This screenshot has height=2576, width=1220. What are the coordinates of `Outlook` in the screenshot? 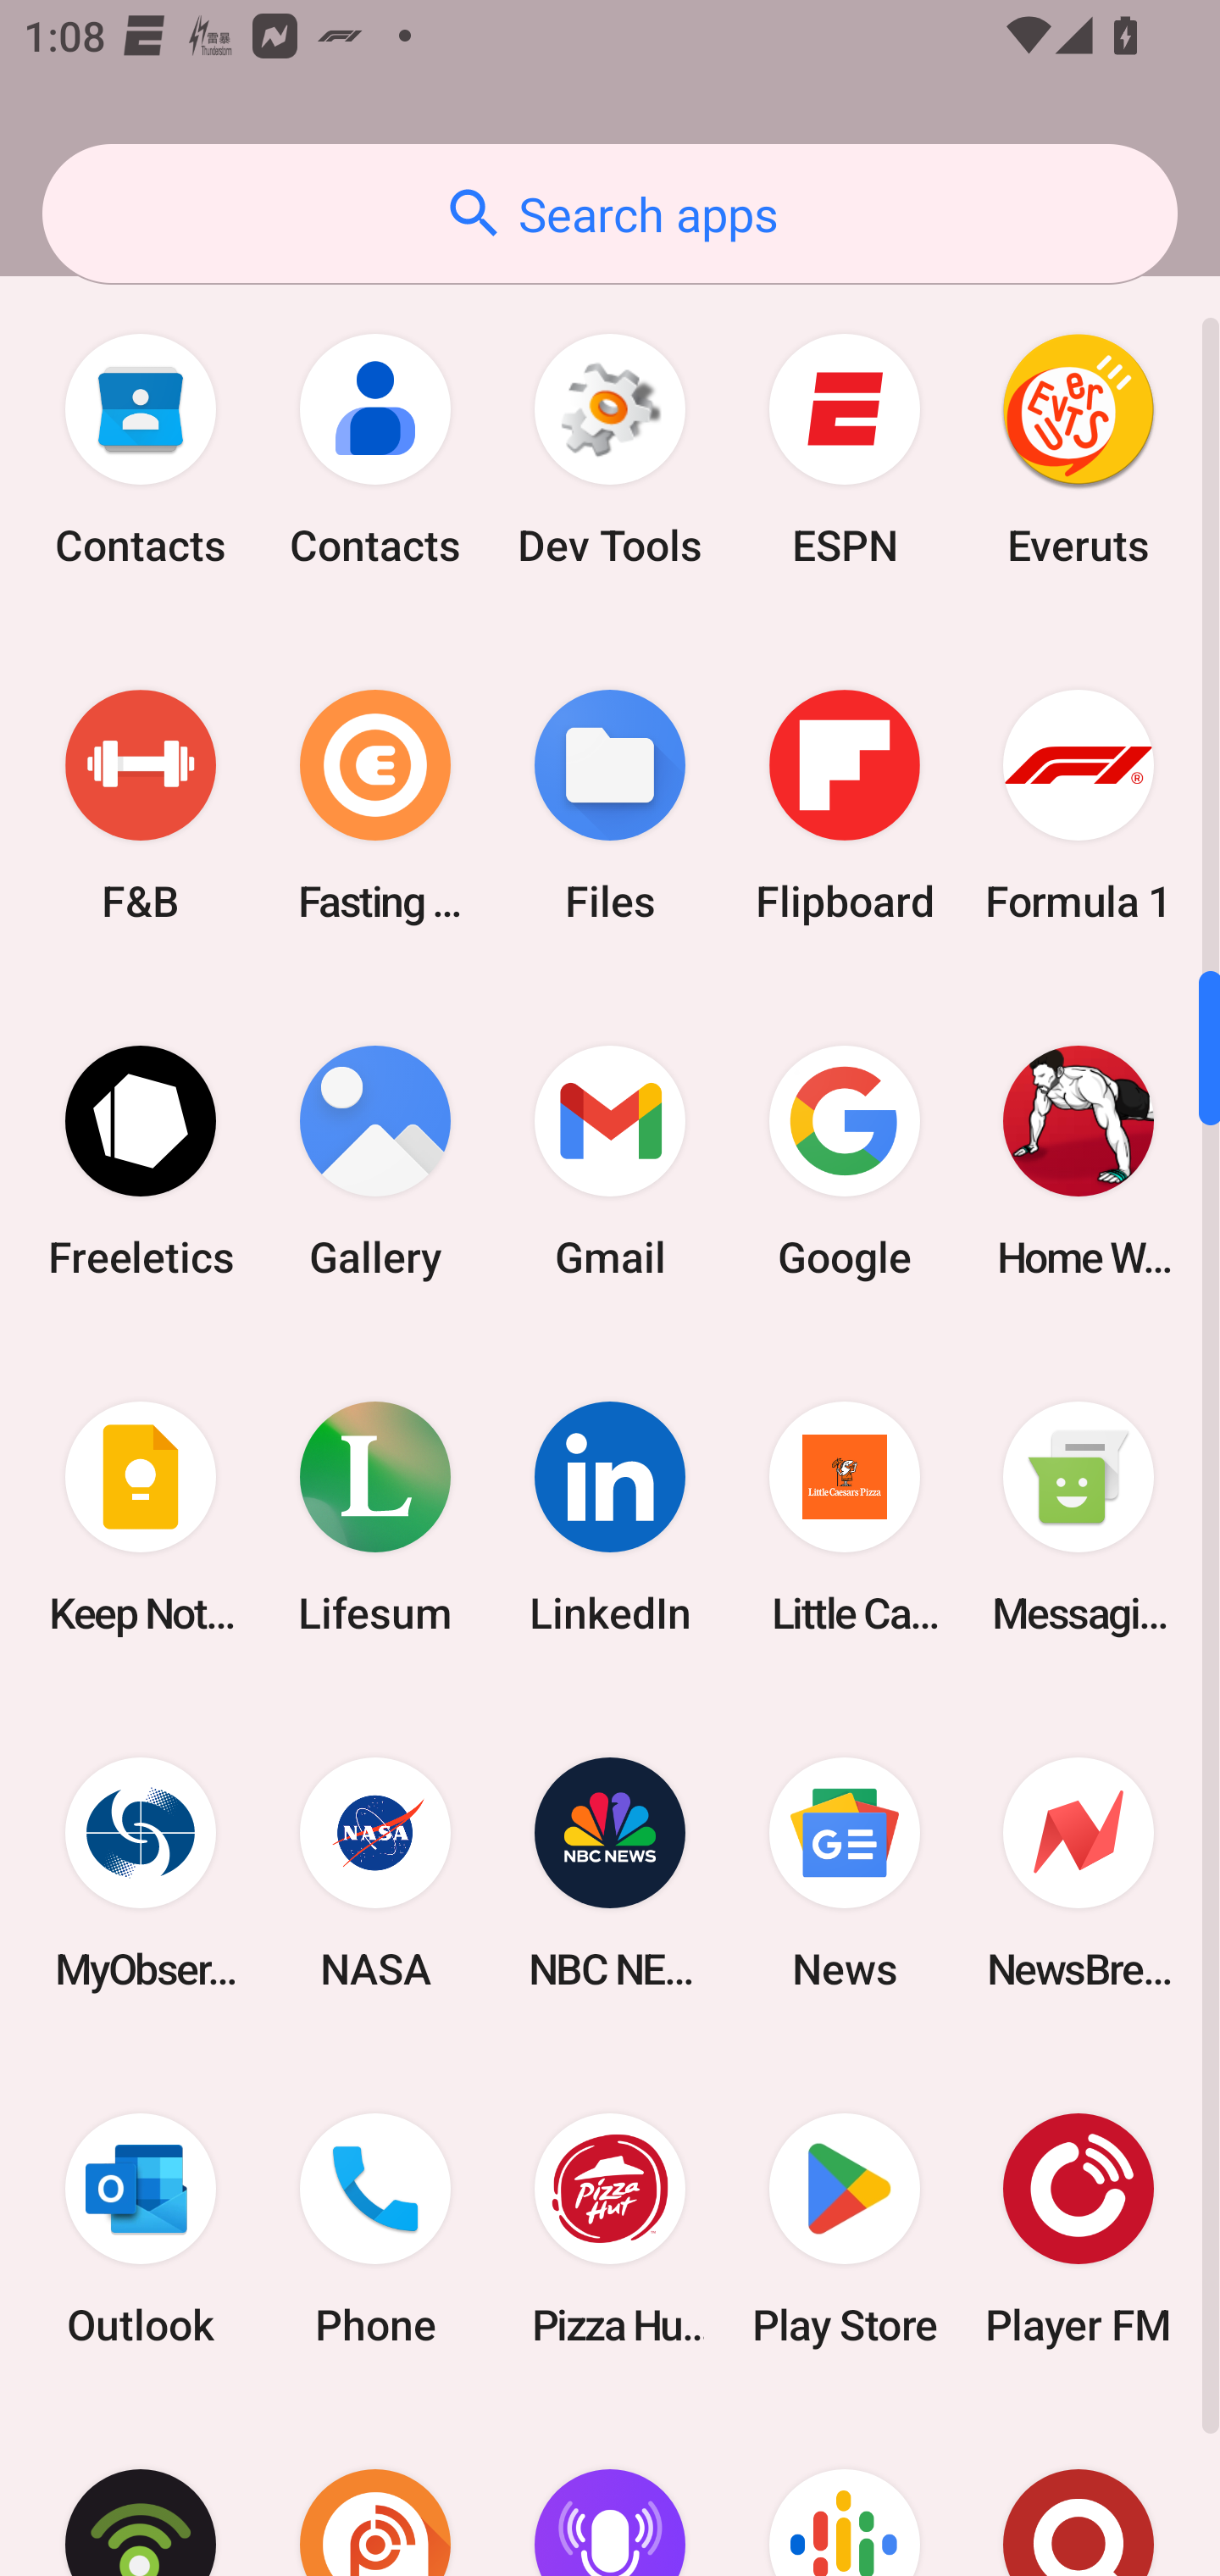 It's located at (141, 2229).